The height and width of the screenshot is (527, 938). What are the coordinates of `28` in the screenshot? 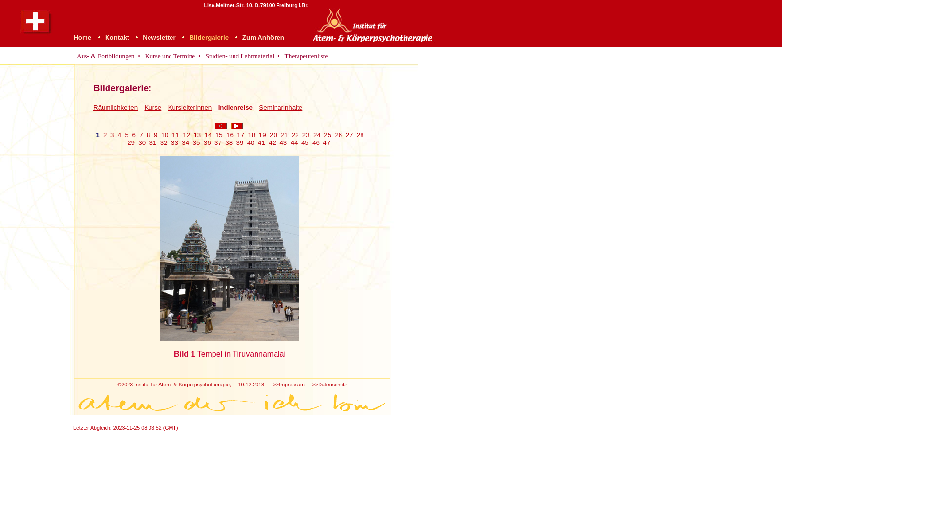 It's located at (361, 135).